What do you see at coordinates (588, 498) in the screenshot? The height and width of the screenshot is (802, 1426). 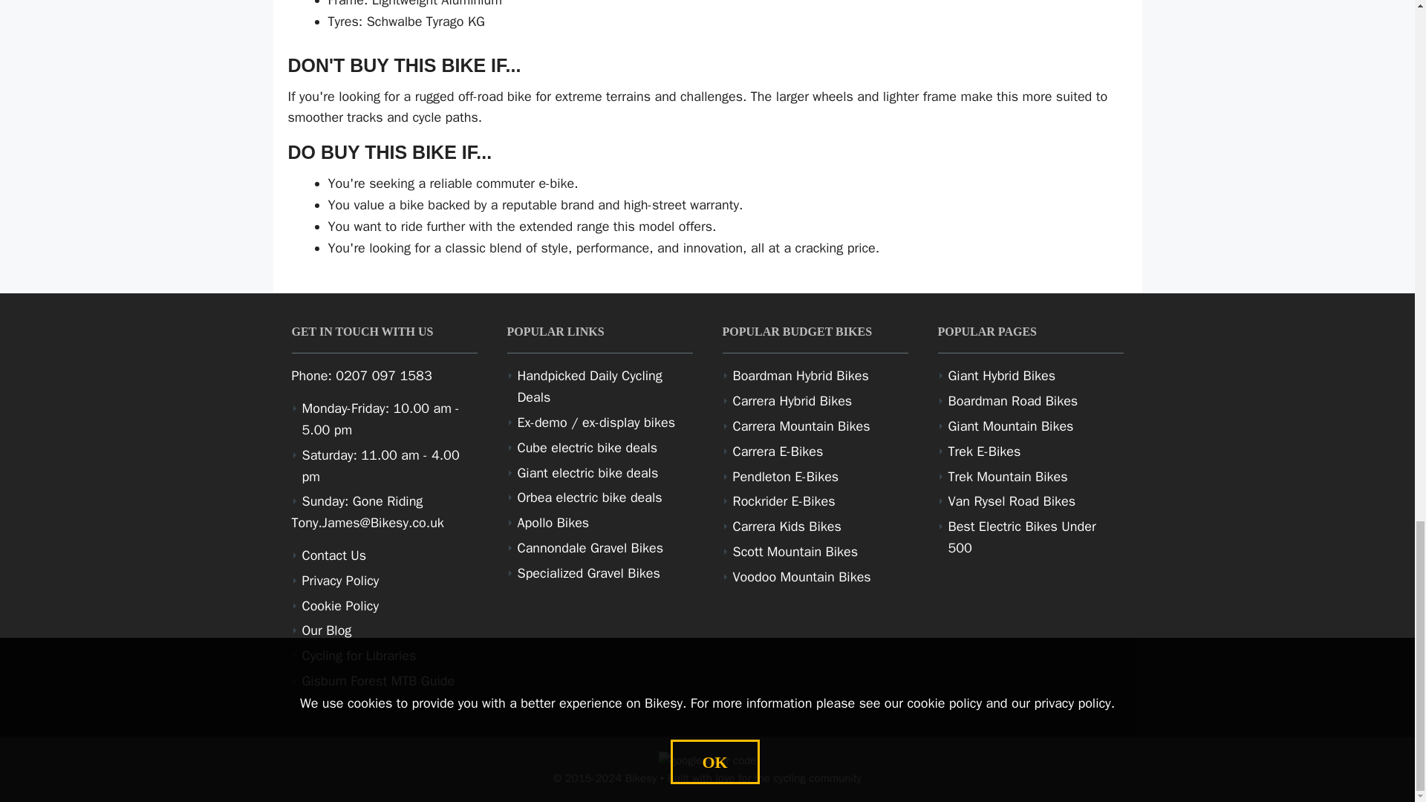 I see `Orbea Electric Bike deals` at bounding box center [588, 498].